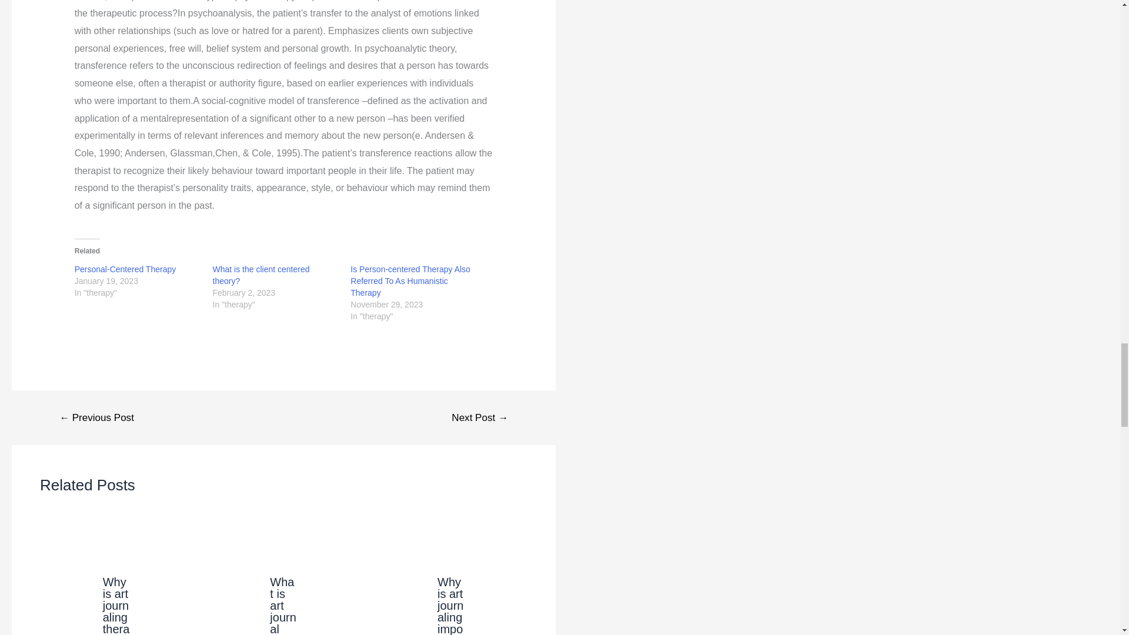 The height and width of the screenshot is (635, 1129). Describe the element at coordinates (261, 275) in the screenshot. I see `What is the client centered theory?` at that location.